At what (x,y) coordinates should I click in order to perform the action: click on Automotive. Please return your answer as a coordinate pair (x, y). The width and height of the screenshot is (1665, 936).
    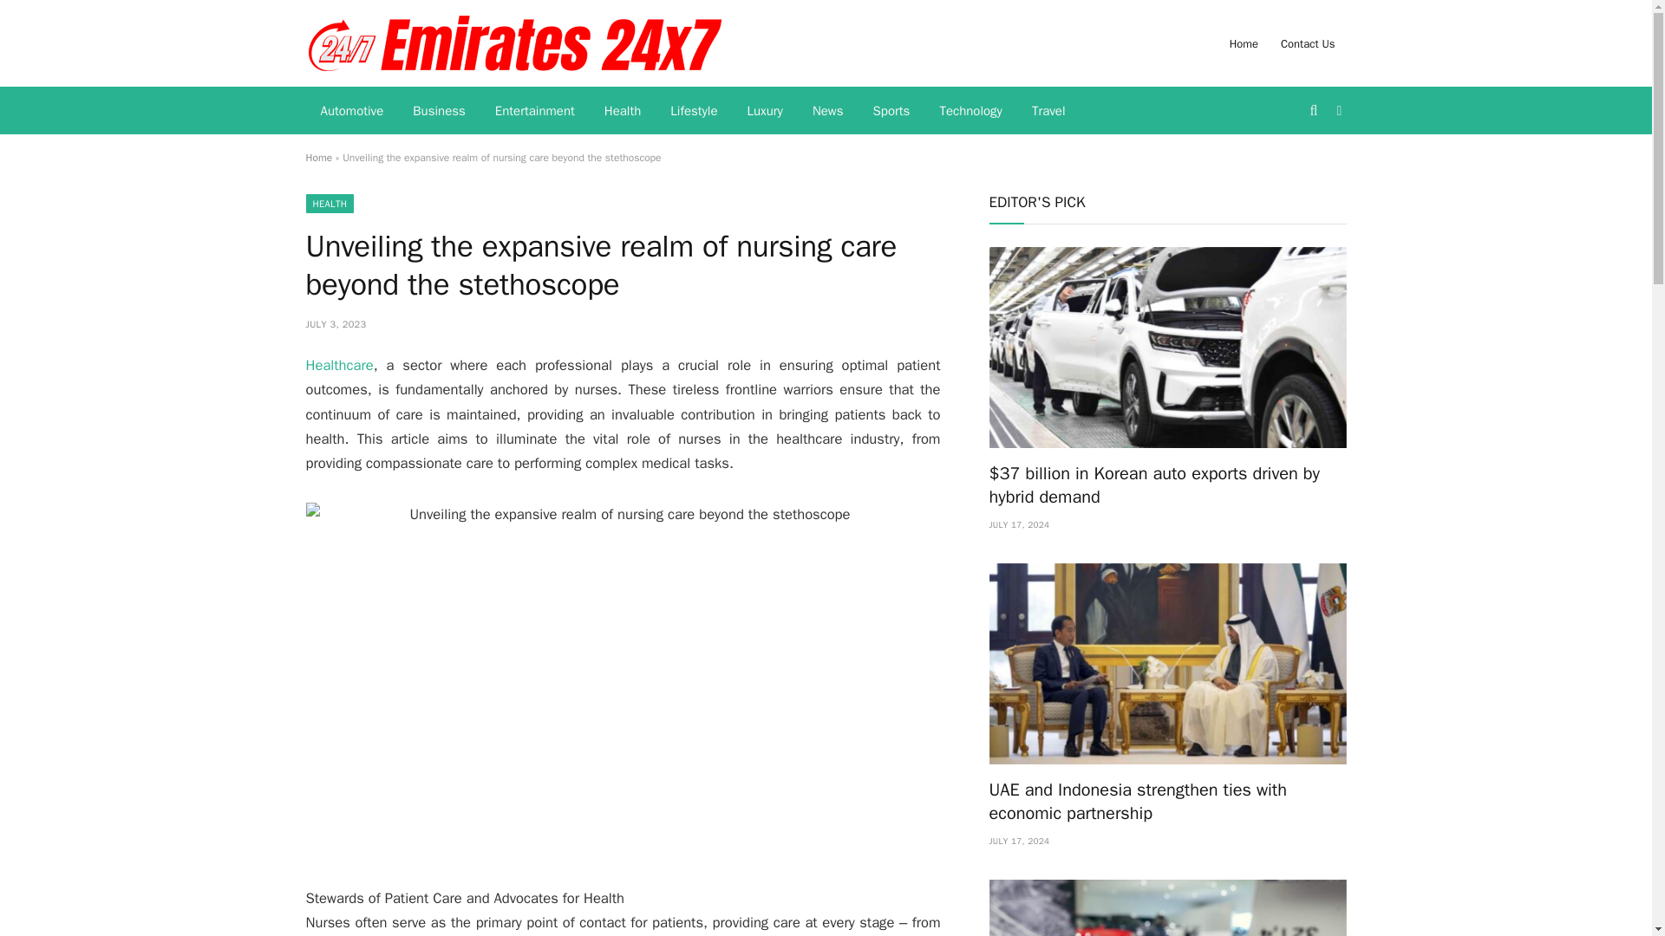
    Looking at the image, I should click on (350, 111).